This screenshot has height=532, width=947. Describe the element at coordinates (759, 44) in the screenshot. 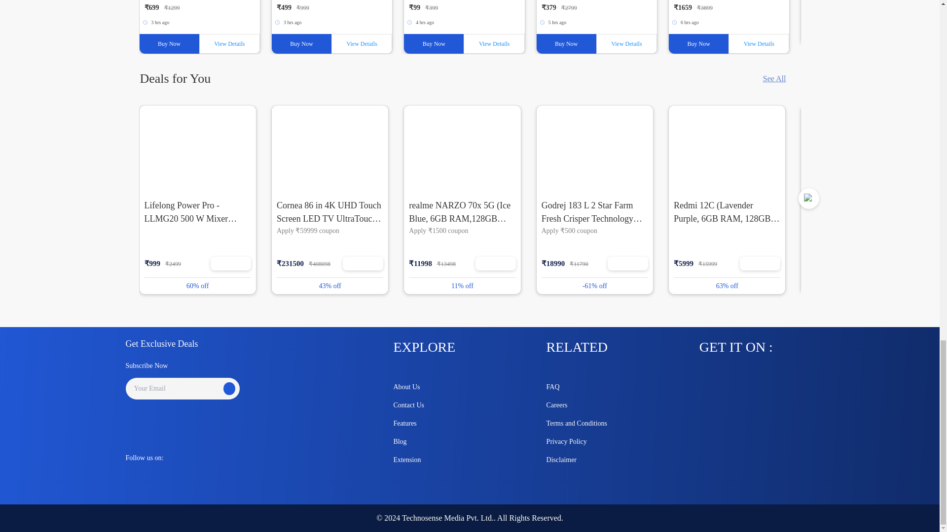

I see `View Details` at that location.